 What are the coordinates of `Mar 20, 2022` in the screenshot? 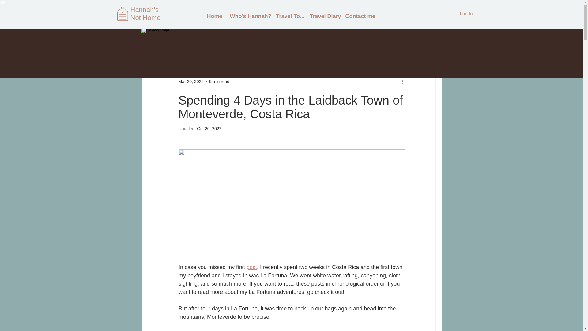 It's located at (190, 82).